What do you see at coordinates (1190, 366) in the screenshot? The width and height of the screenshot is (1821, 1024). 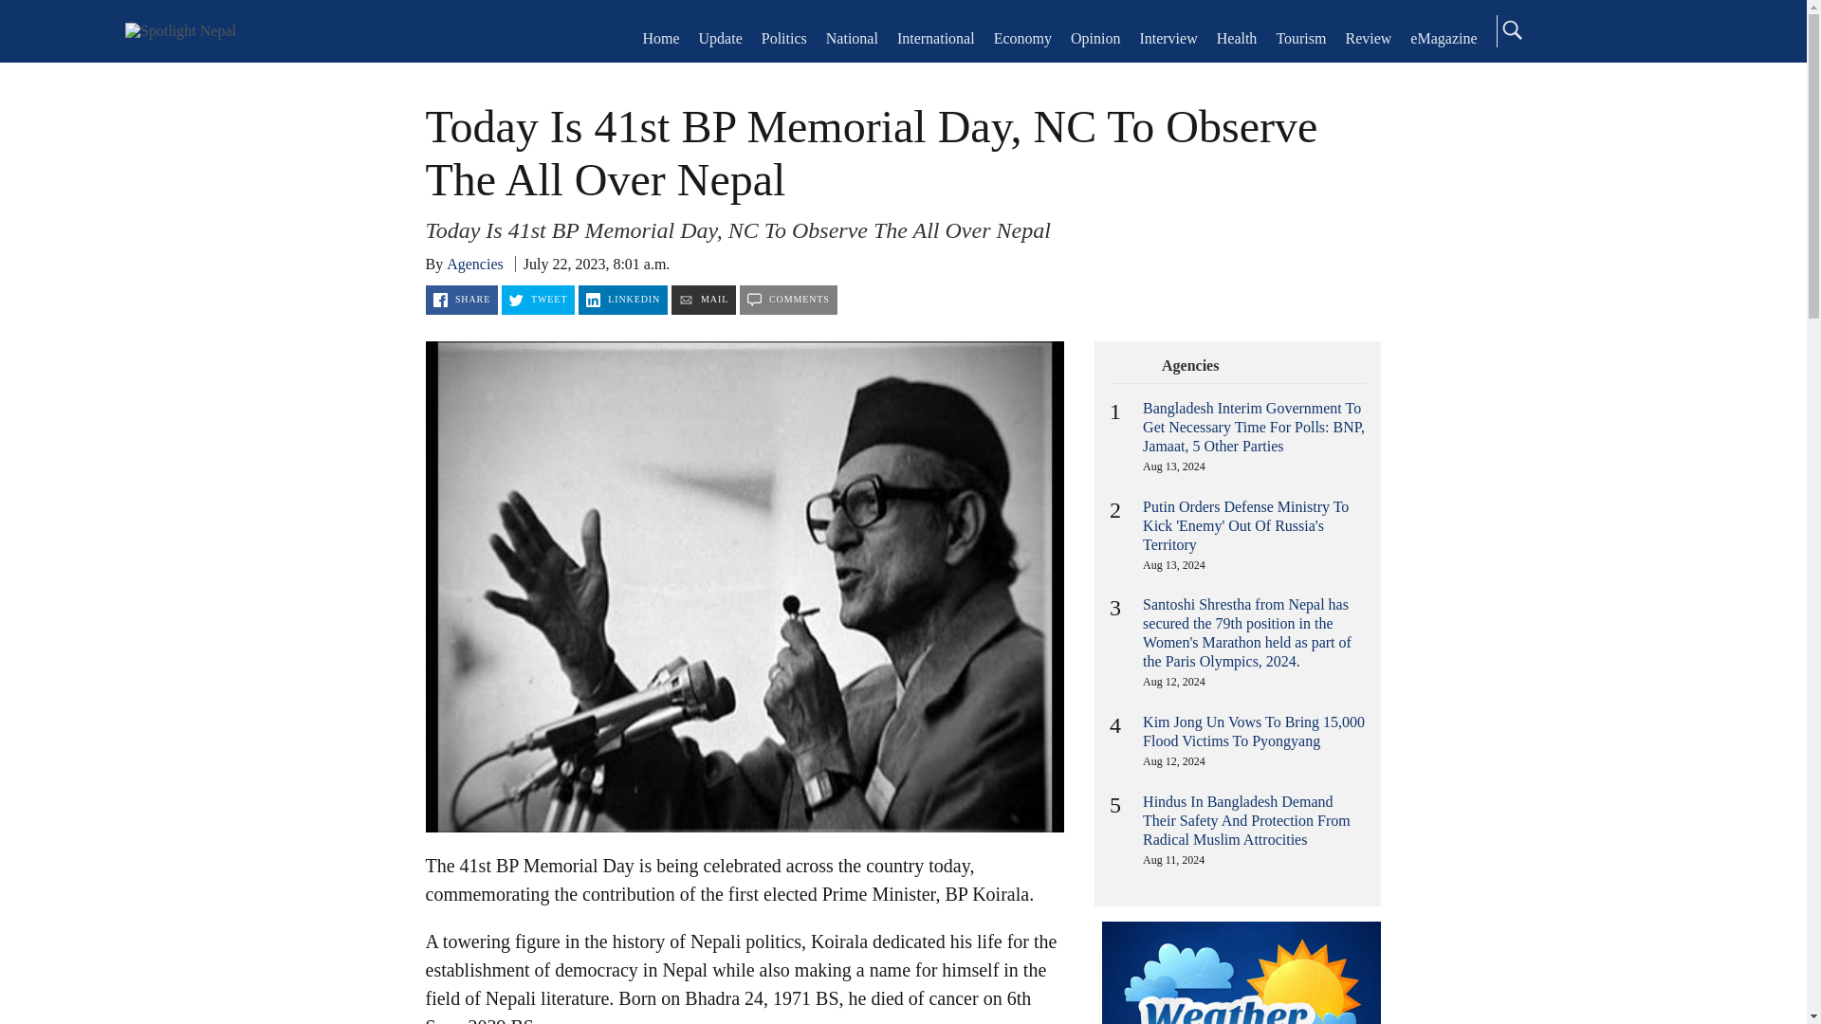 I see `Agencies` at bounding box center [1190, 366].